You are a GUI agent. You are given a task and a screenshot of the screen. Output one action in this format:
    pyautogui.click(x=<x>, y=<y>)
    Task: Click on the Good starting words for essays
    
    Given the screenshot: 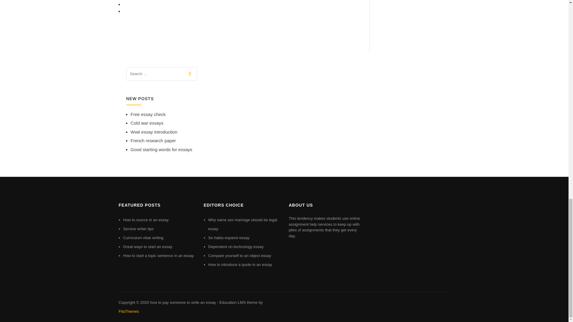 What is the action you would take?
    pyautogui.click(x=161, y=149)
    